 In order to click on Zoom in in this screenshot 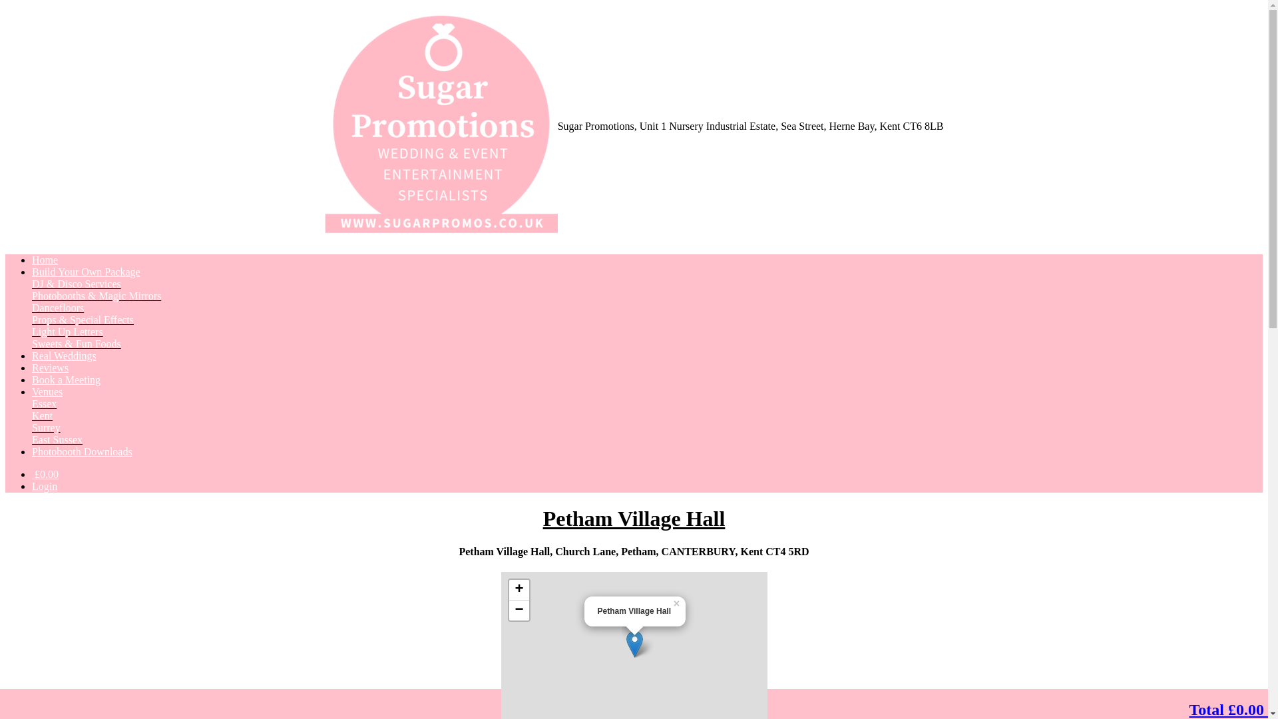, I will do `click(519, 590)`.